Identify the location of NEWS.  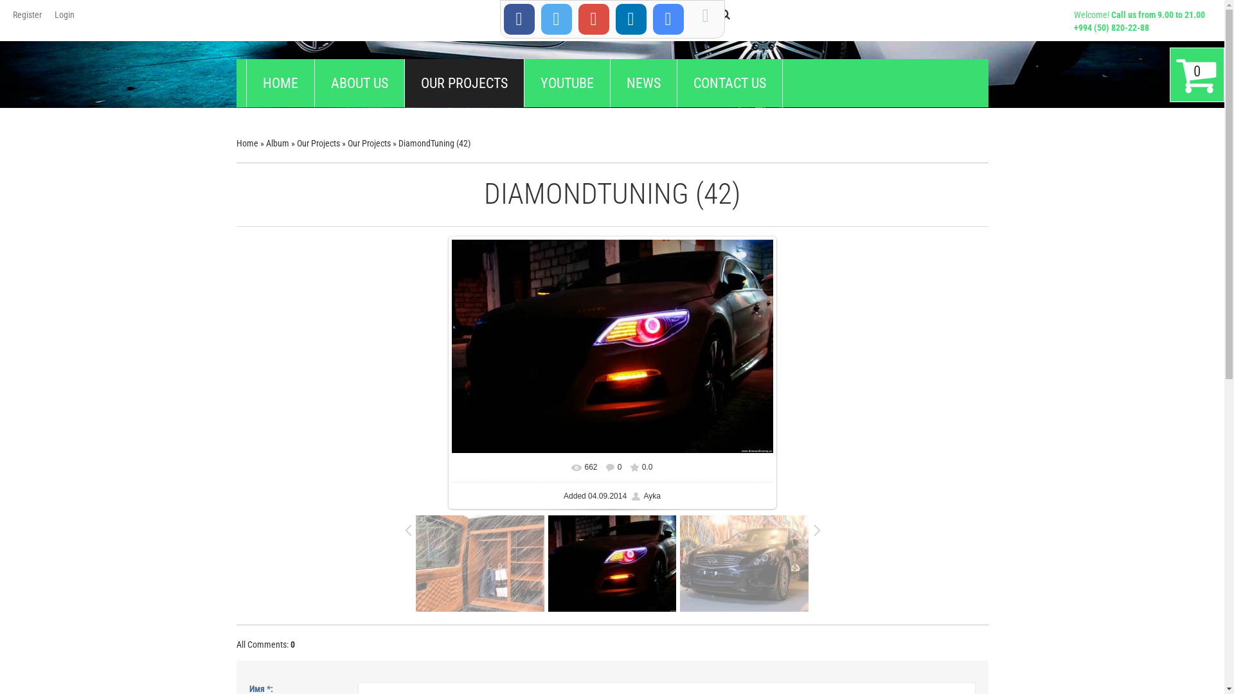
(644, 84).